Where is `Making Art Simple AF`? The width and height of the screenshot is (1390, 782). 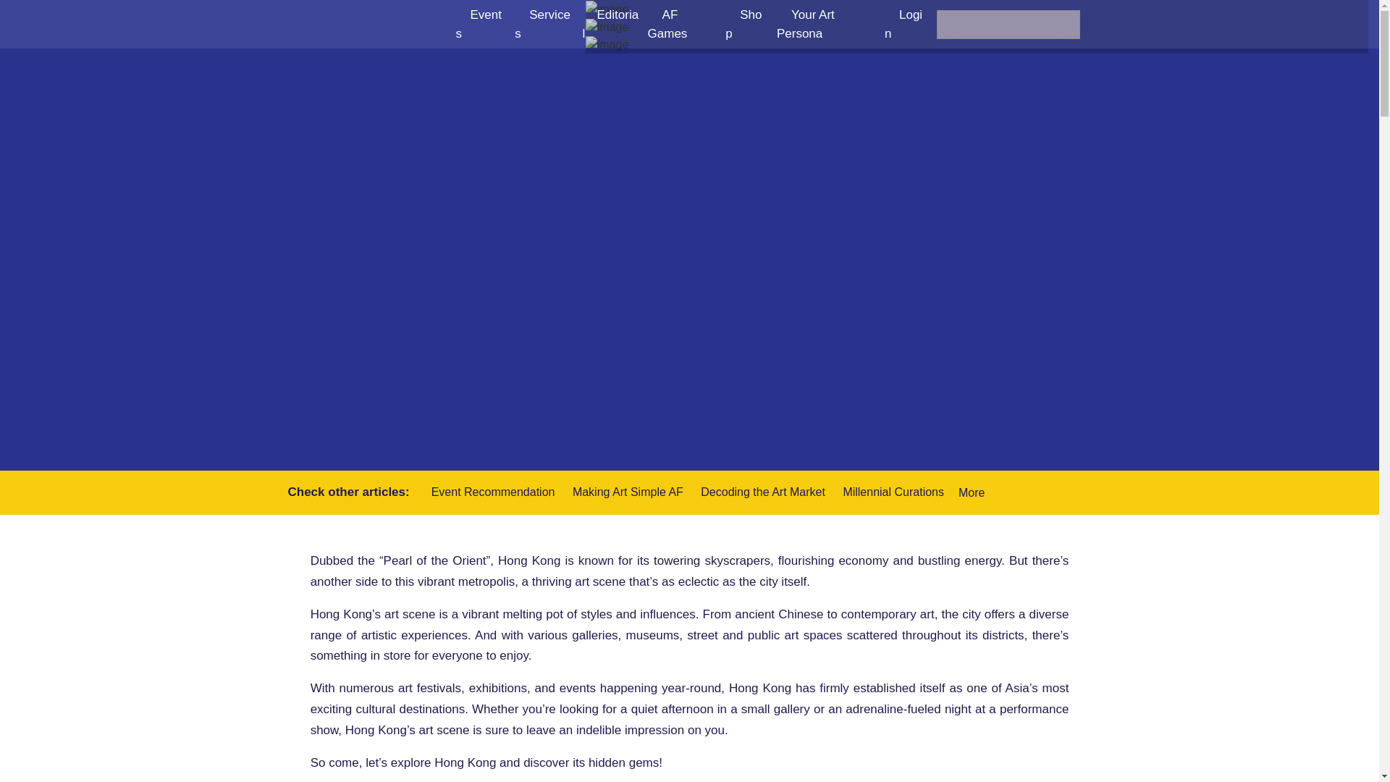 Making Art Simple AF is located at coordinates (630, 491).